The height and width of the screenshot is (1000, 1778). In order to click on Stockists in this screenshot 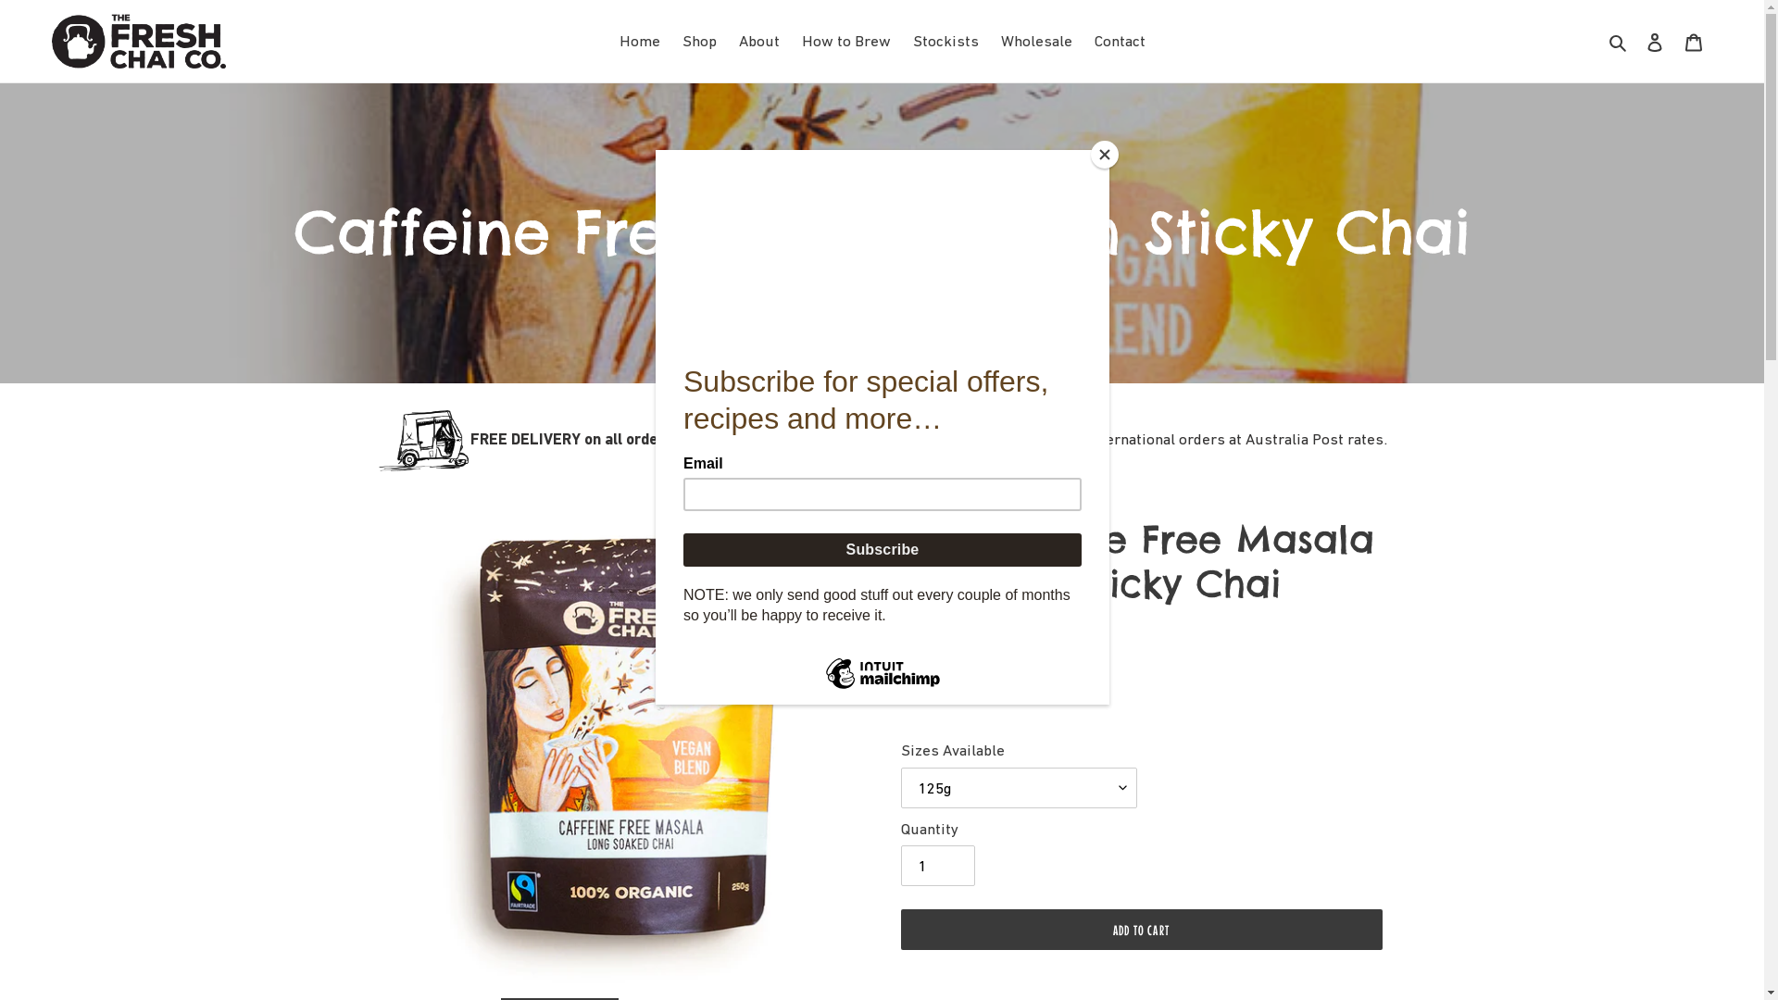, I will do `click(946, 42)`.